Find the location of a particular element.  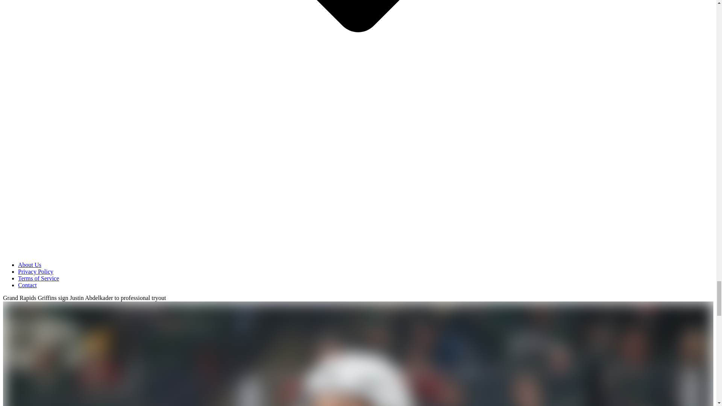

Terms of Service is located at coordinates (38, 278).